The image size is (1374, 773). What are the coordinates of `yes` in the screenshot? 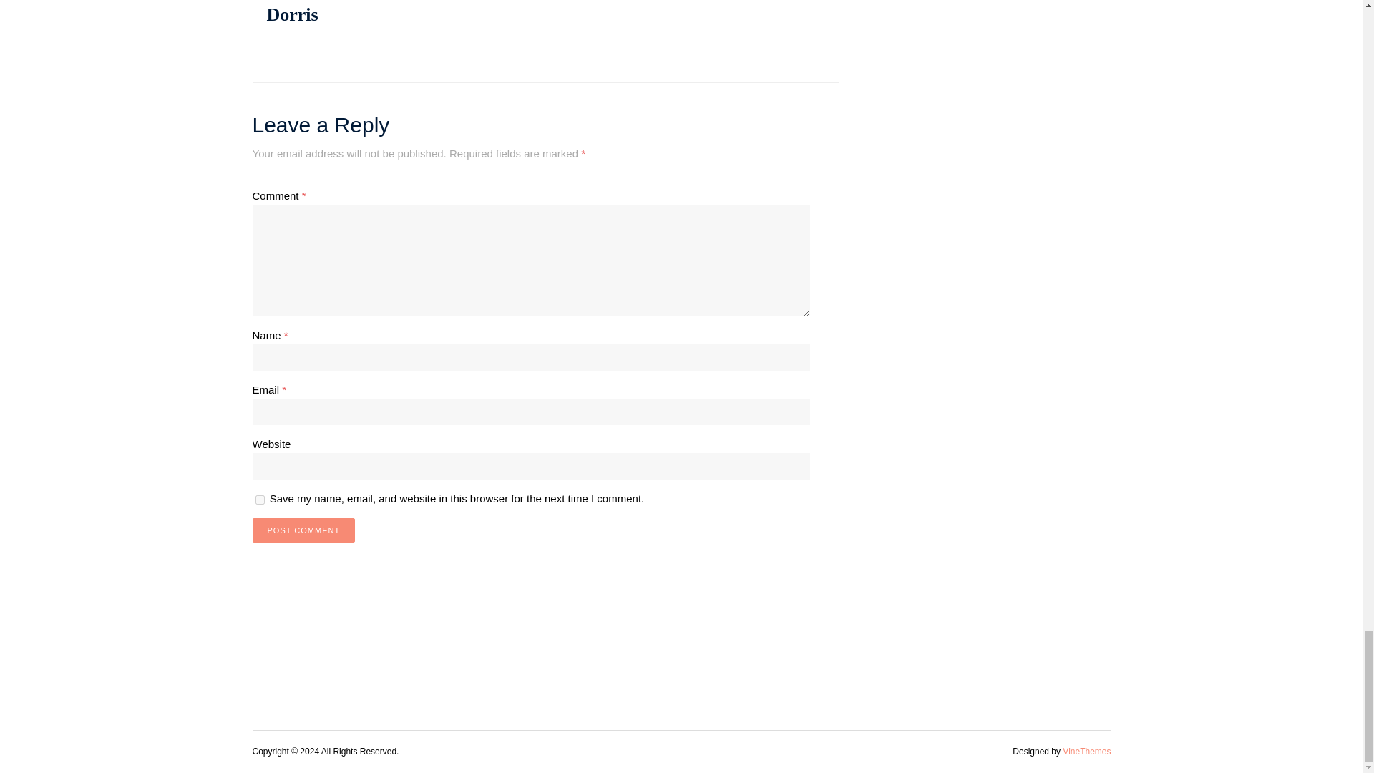 It's located at (259, 500).